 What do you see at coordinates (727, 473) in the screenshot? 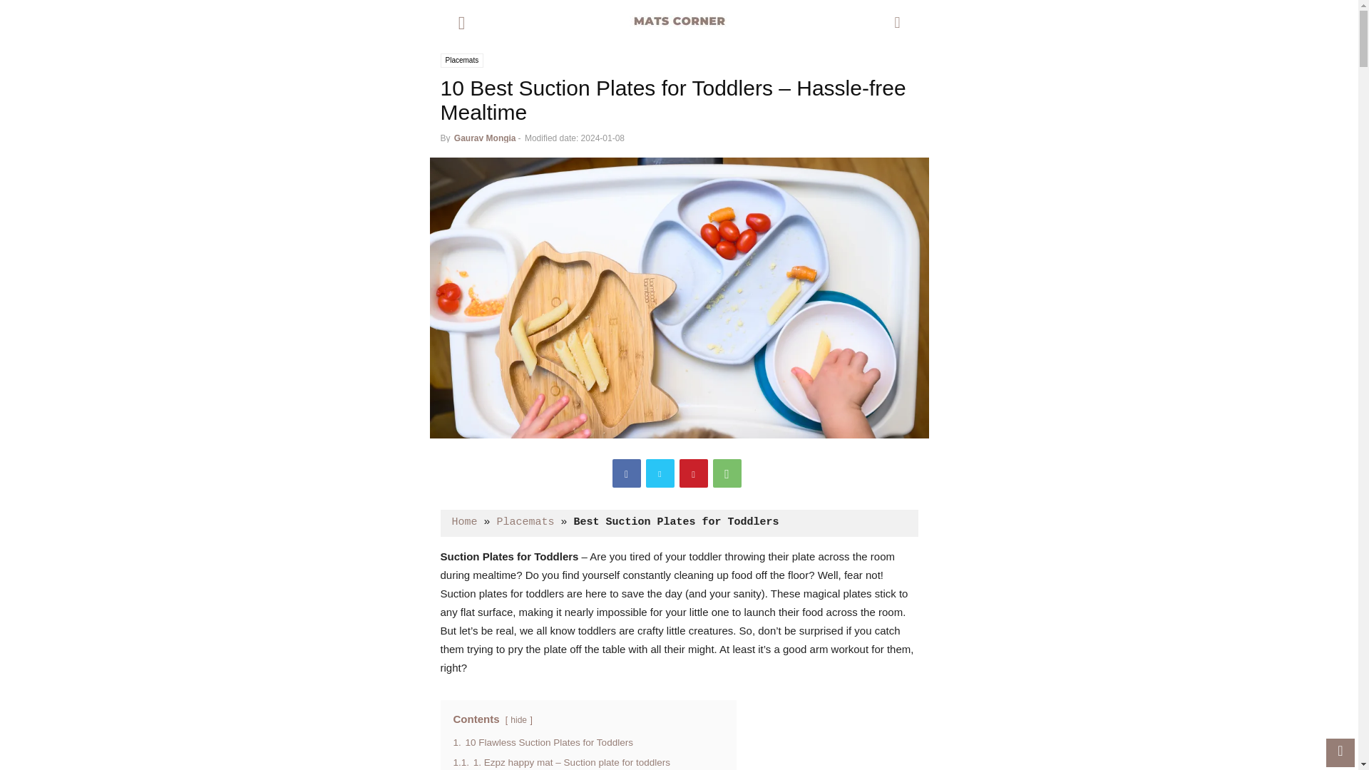
I see `WhatsApp` at bounding box center [727, 473].